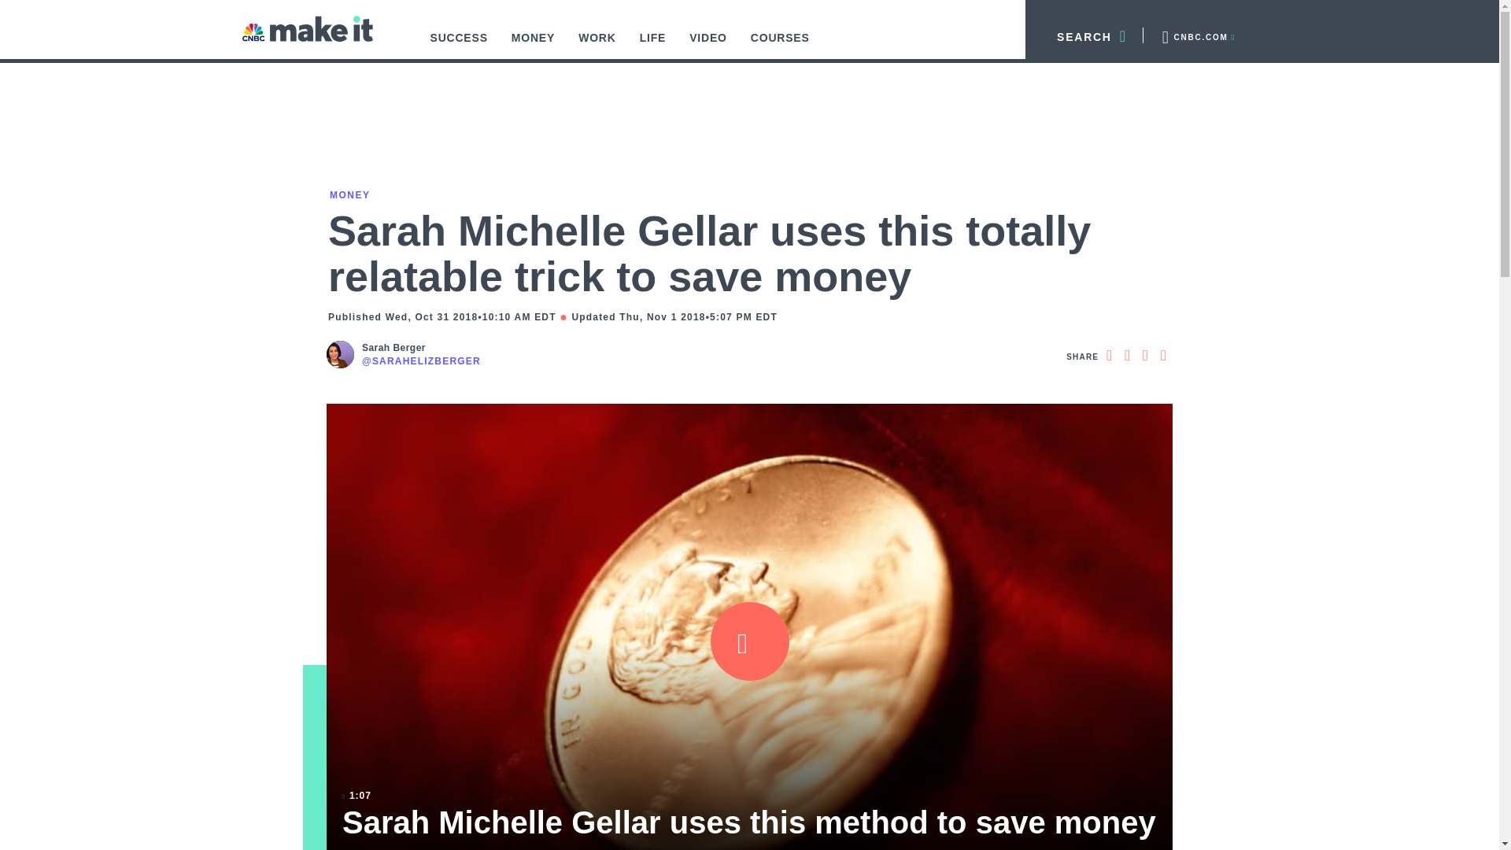 Image resolution: width=1511 pixels, height=850 pixels. Describe the element at coordinates (1127, 356) in the screenshot. I see `Share Article via Twitter` at that location.